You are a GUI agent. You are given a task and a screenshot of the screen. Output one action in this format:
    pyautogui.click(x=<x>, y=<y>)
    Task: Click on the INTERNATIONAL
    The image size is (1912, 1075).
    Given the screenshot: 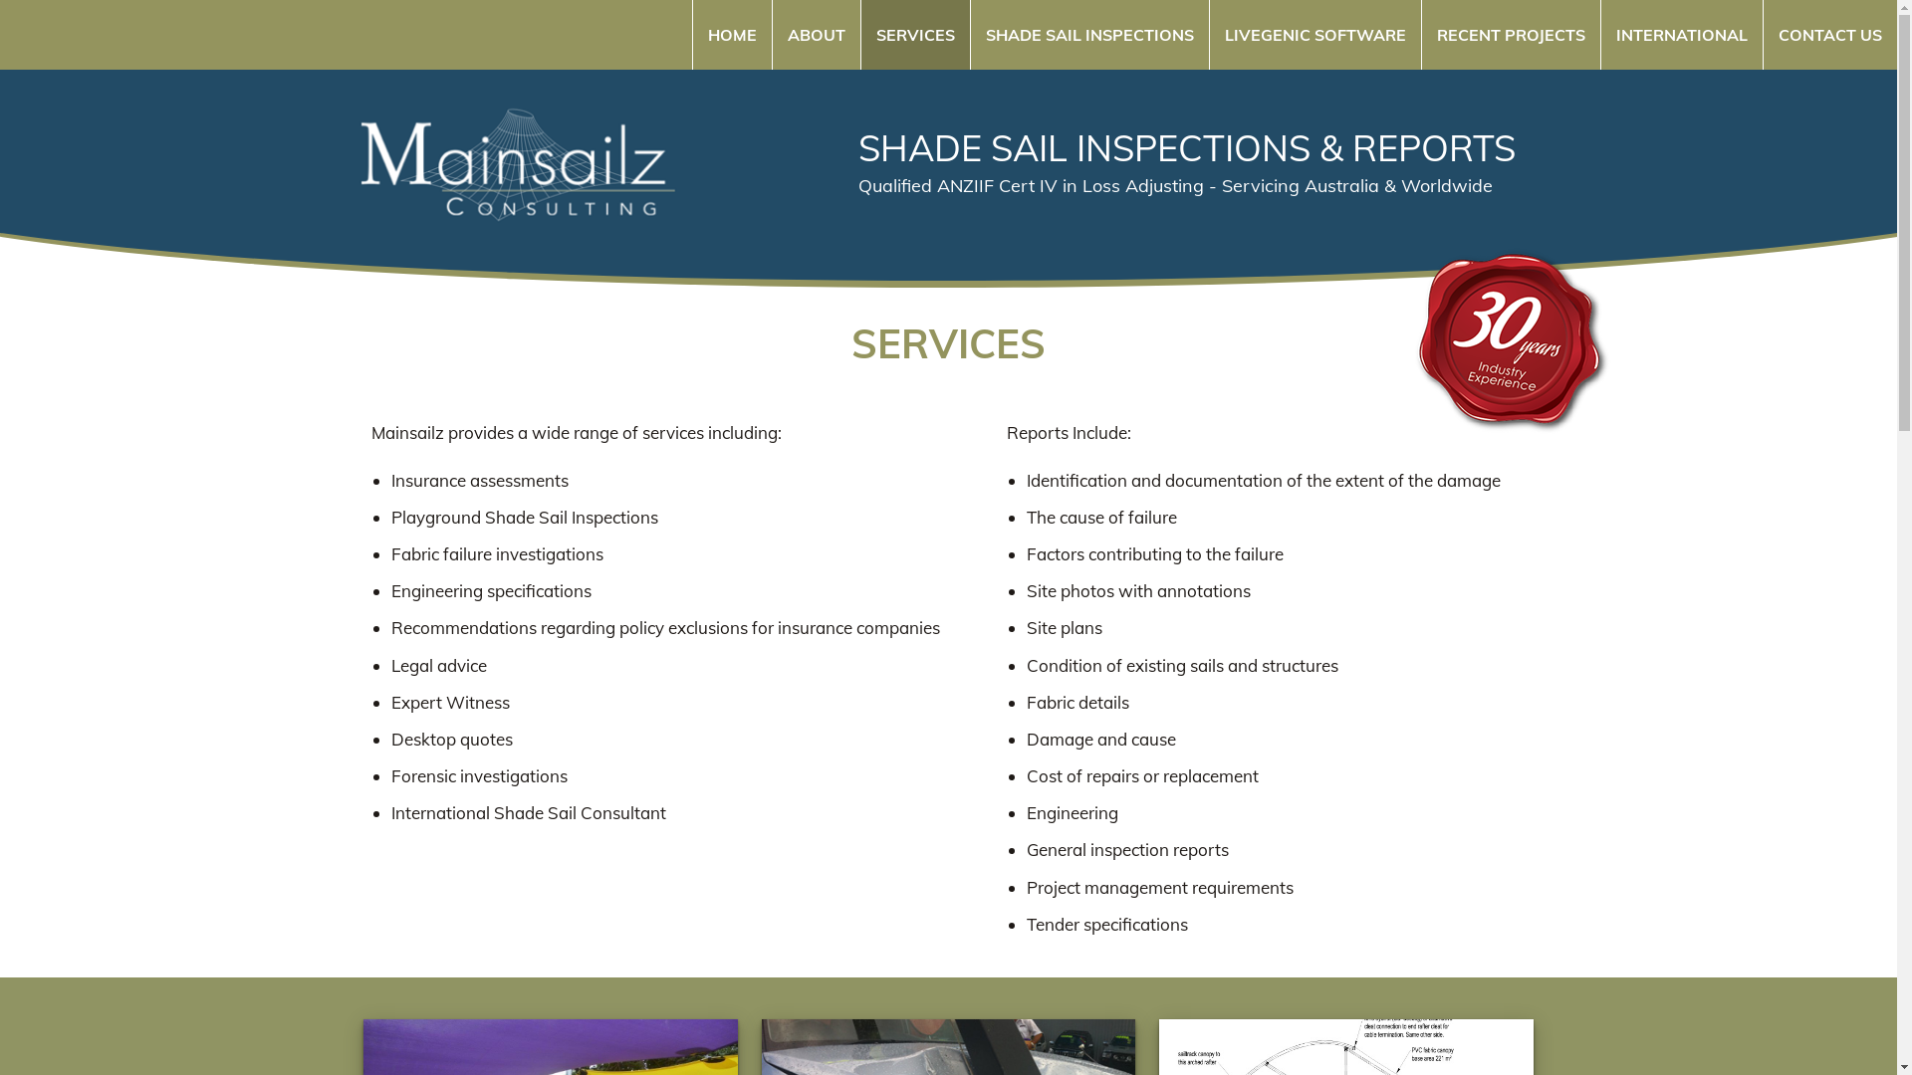 What is the action you would take?
    pyautogui.click(x=1681, y=35)
    